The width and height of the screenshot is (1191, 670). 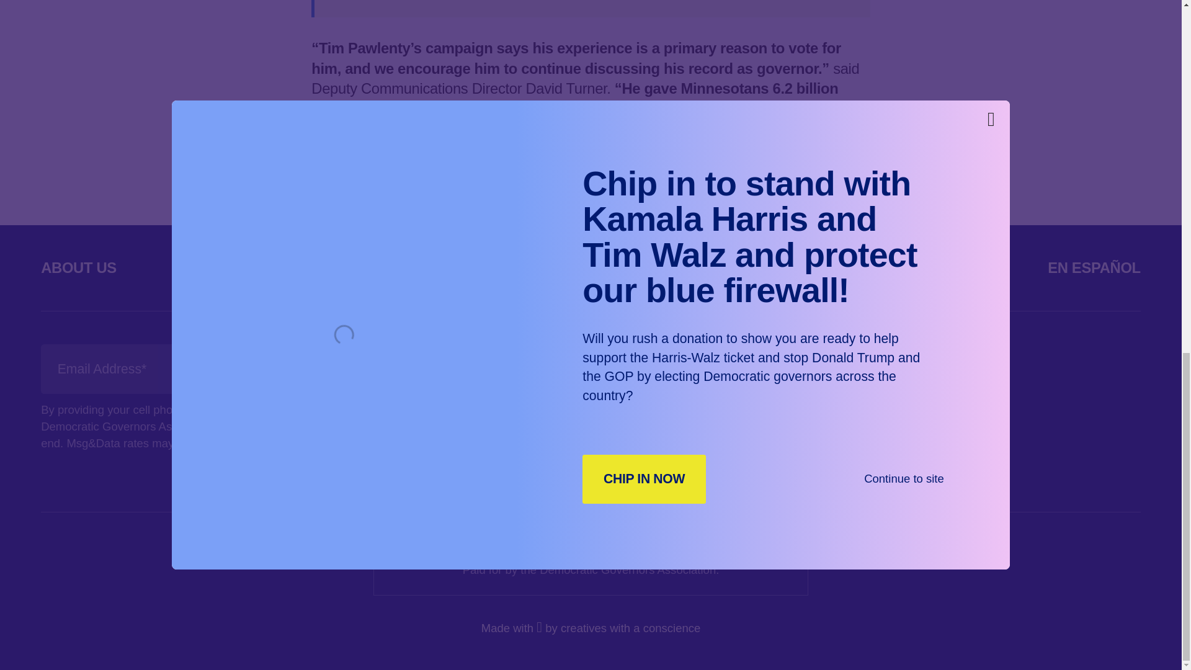 What do you see at coordinates (445, 267) in the screenshot?
I see `THE LATEST` at bounding box center [445, 267].